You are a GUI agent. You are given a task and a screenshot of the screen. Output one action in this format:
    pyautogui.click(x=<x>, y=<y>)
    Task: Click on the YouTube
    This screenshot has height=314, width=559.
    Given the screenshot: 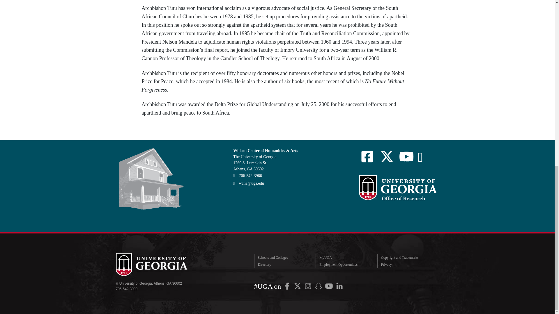 What is the action you would take?
    pyautogui.click(x=329, y=286)
    